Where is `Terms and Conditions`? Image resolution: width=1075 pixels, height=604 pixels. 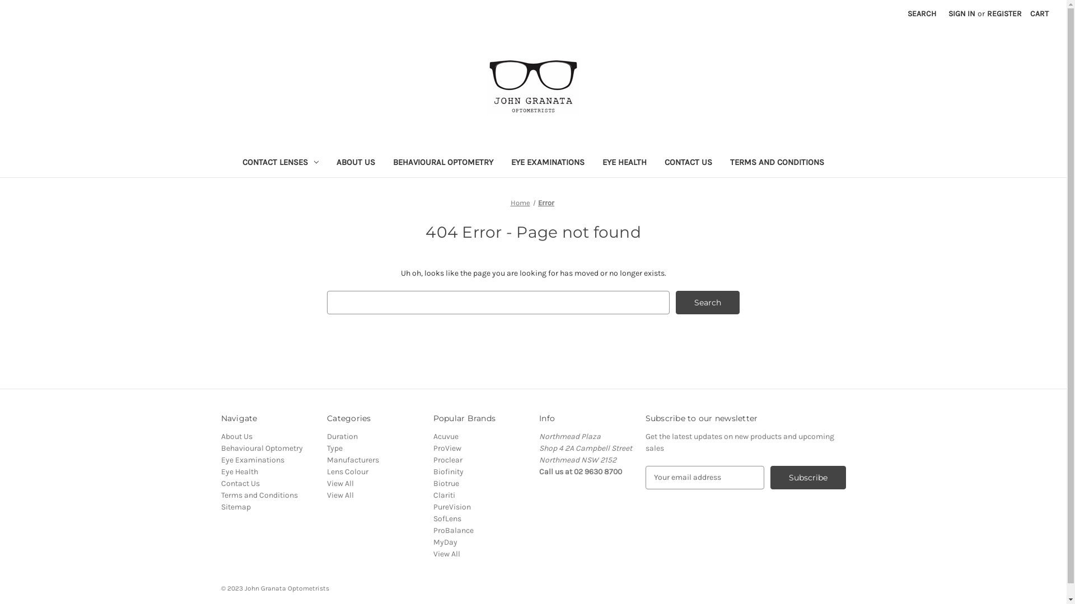 Terms and Conditions is located at coordinates (259, 495).